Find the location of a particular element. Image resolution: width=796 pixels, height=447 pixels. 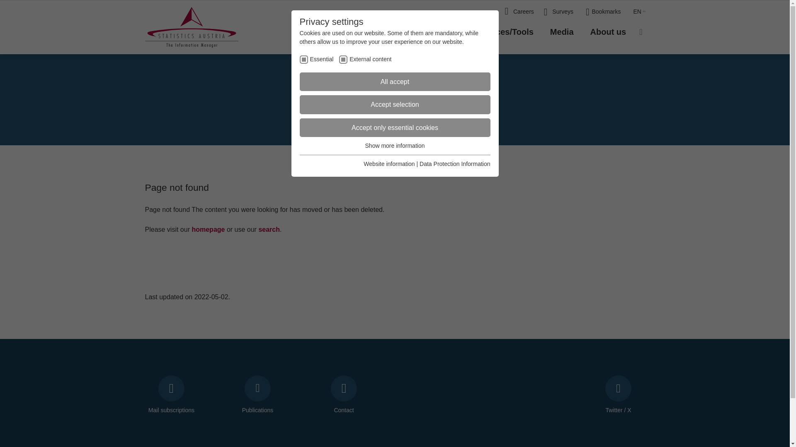

Surveys is located at coordinates (553, 12).